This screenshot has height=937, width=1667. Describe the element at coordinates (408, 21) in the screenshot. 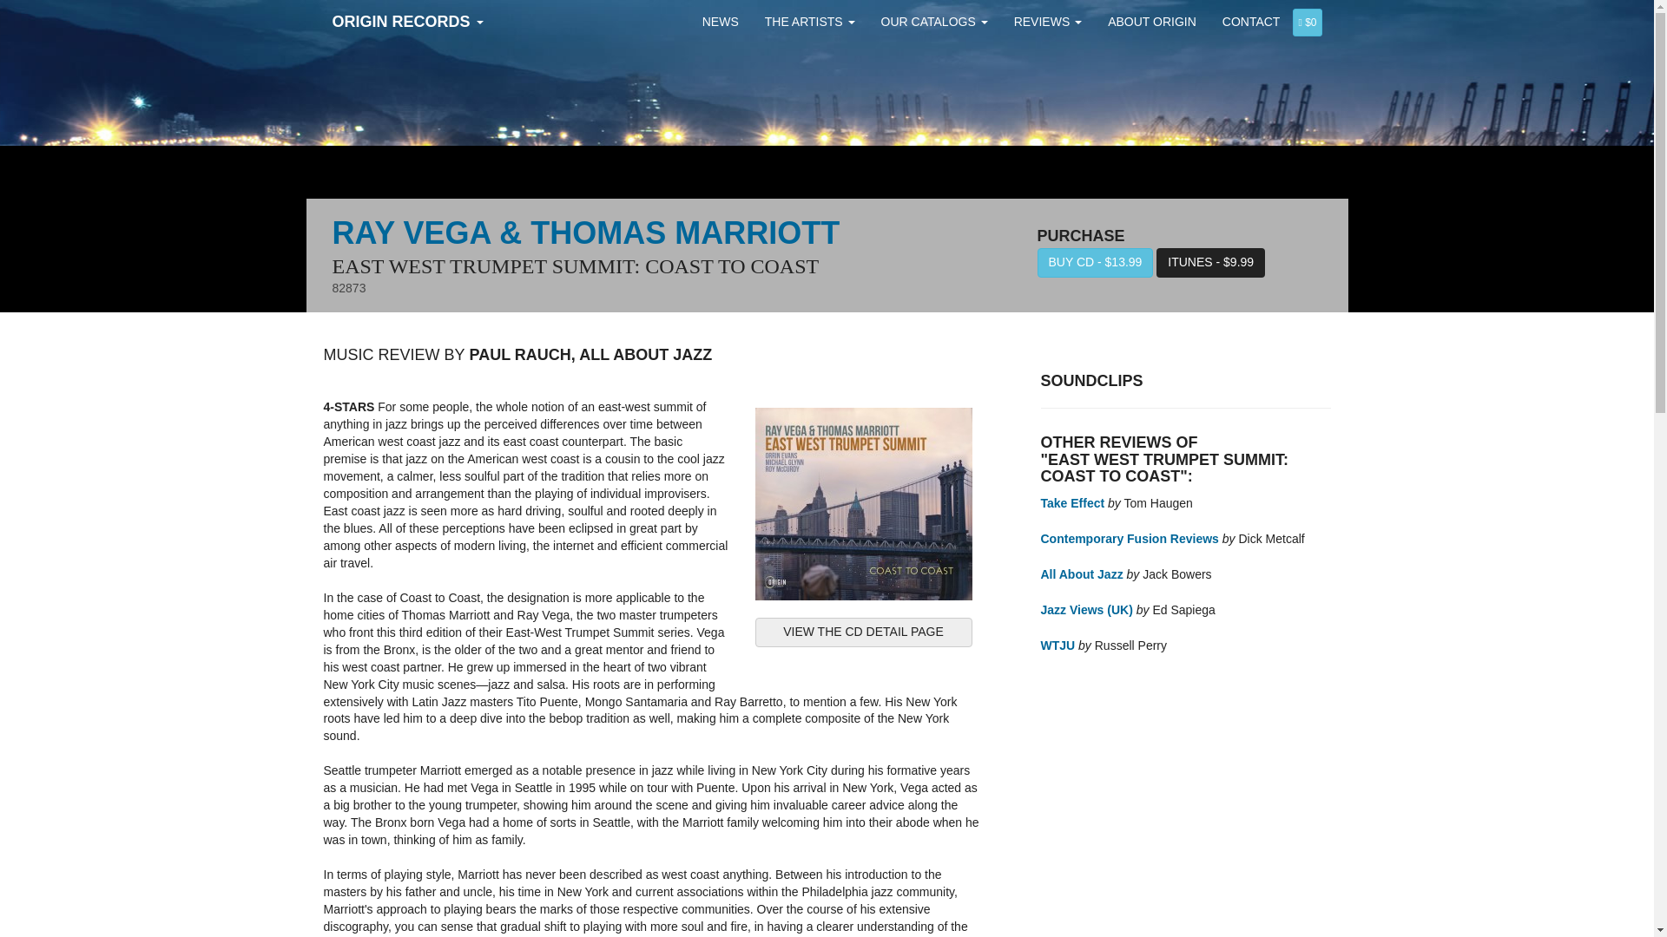

I see `ORIGIN RECORDS` at that location.